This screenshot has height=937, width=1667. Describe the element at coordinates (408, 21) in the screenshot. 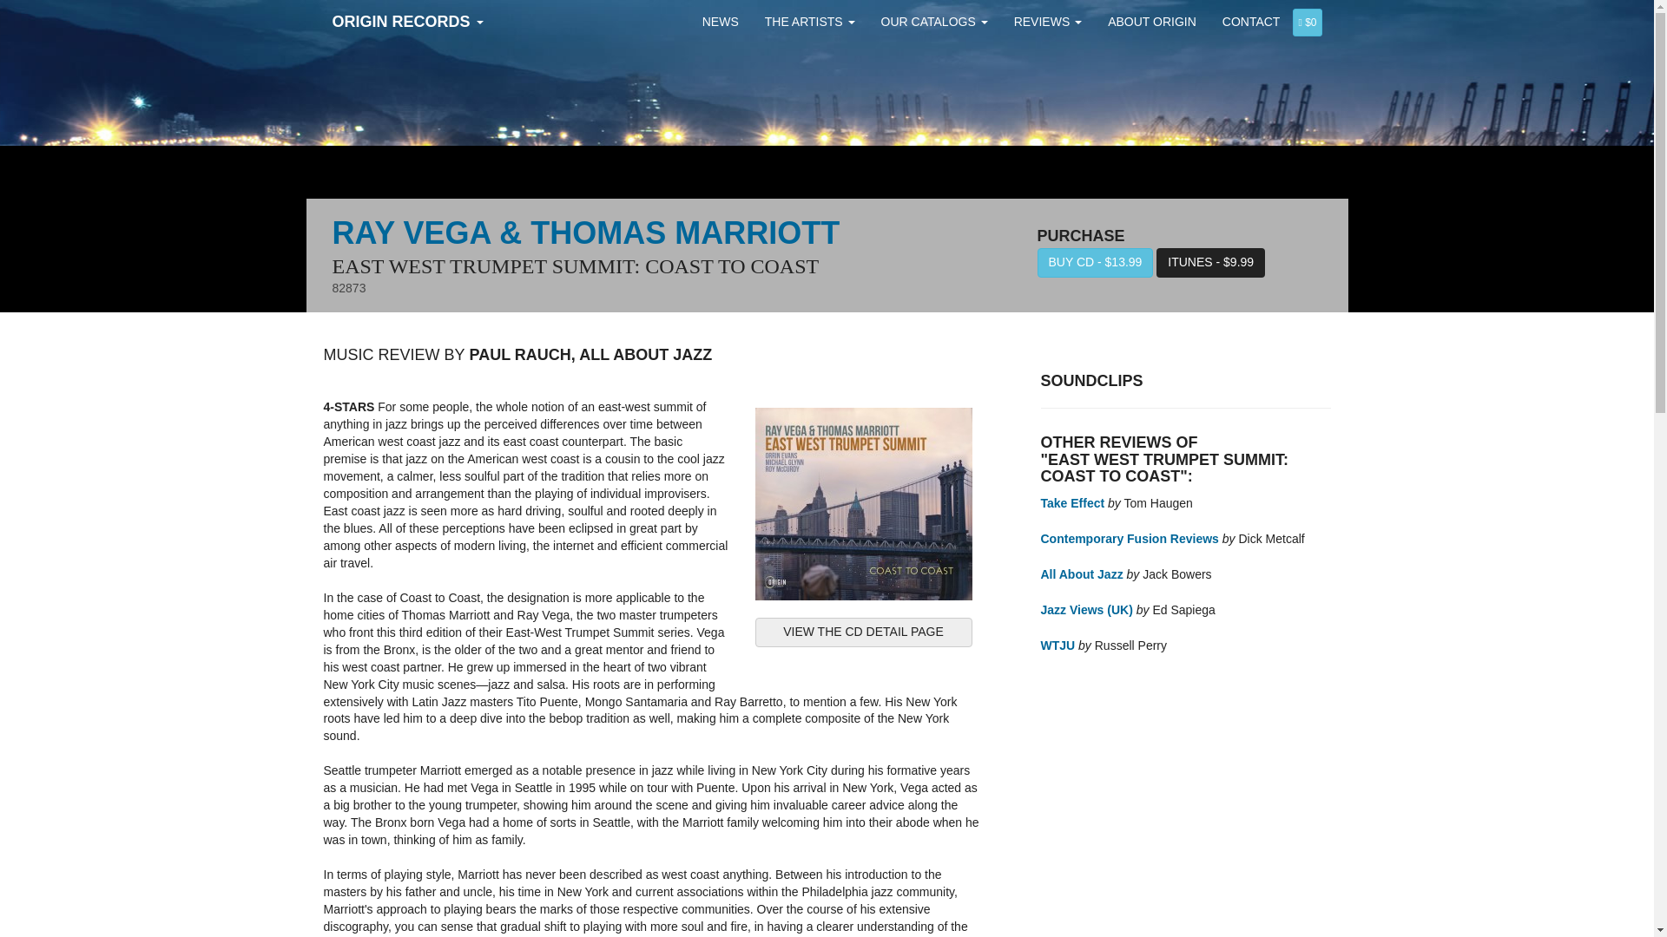

I see `ORIGIN RECORDS` at that location.